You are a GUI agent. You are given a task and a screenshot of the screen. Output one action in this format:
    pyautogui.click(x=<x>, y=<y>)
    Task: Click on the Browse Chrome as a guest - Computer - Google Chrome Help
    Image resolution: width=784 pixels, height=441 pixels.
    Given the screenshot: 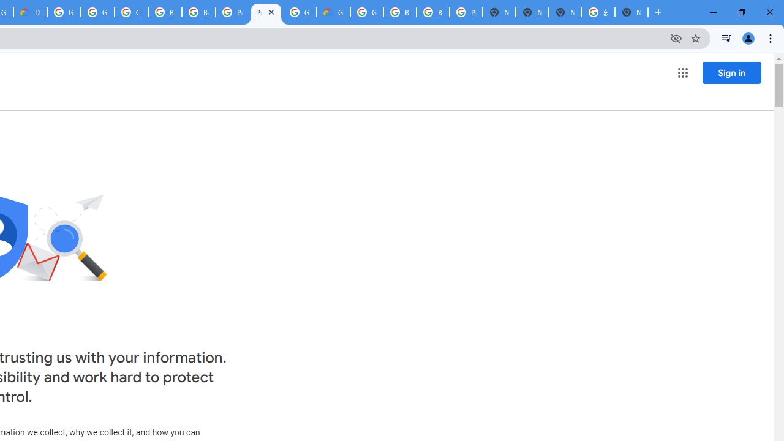 What is the action you would take?
    pyautogui.click(x=432, y=12)
    